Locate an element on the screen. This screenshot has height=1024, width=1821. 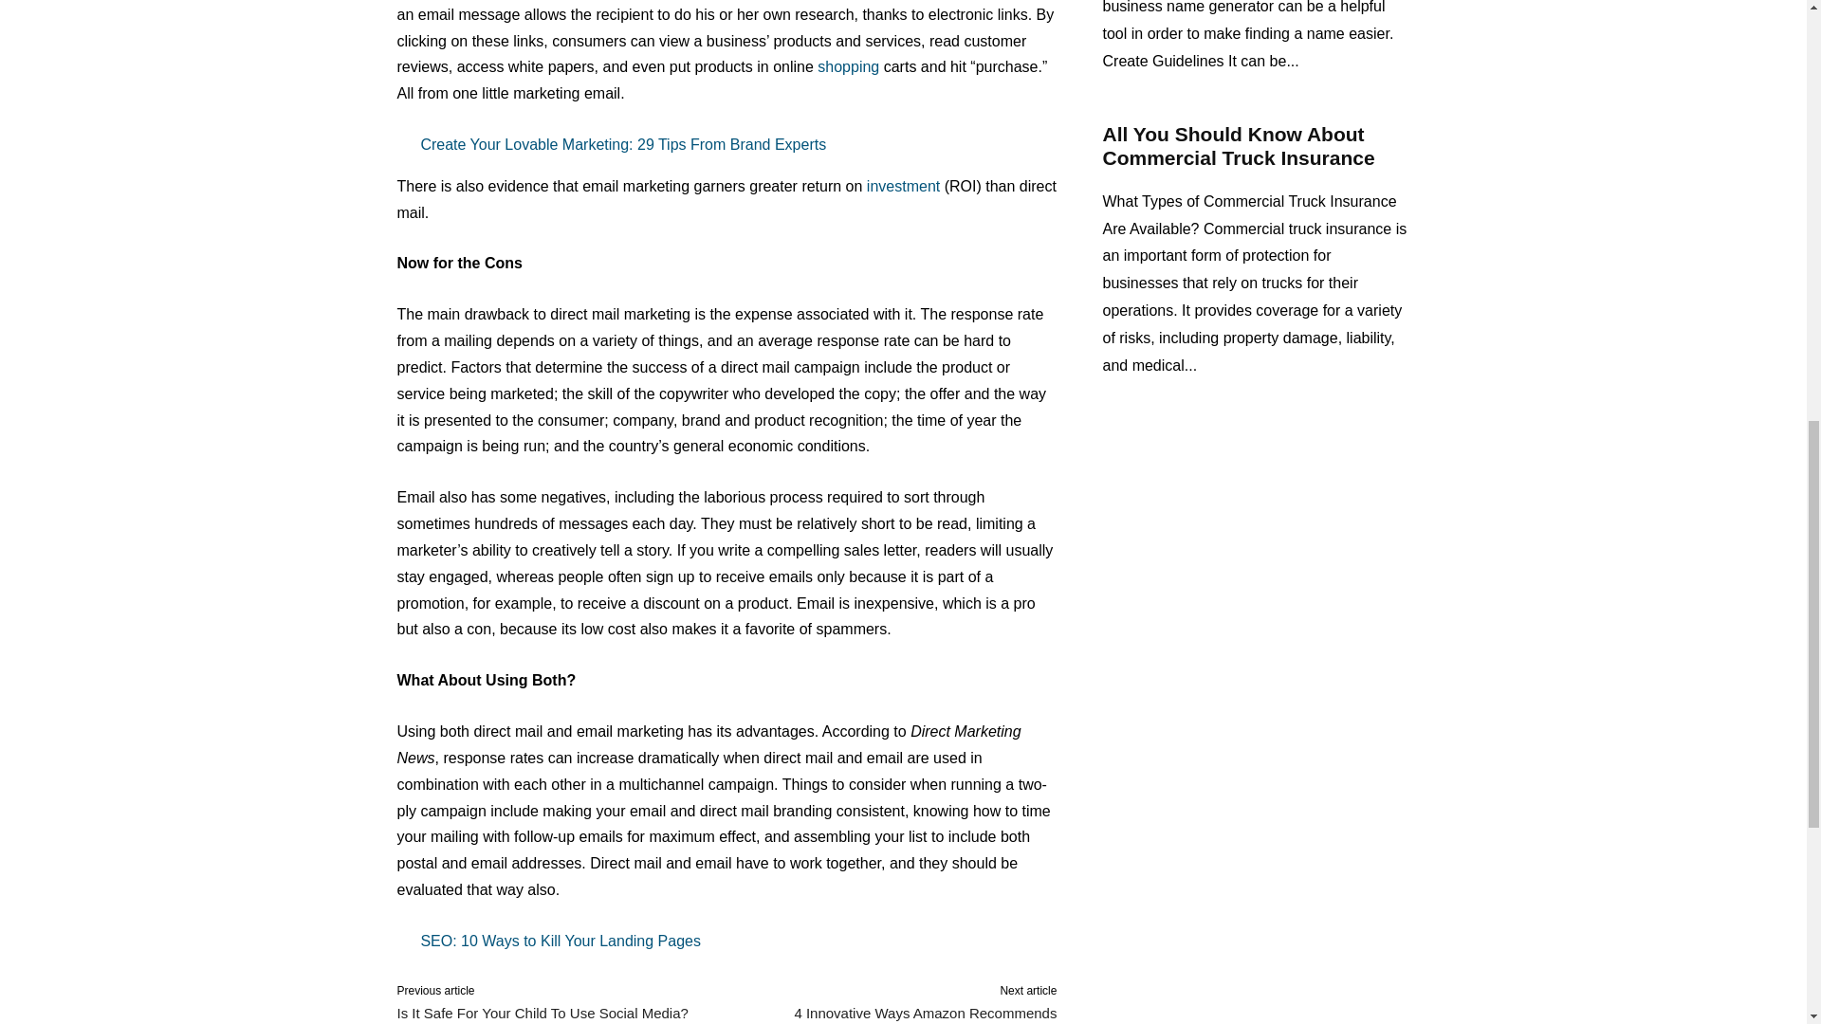
shopping is located at coordinates (848, 66).